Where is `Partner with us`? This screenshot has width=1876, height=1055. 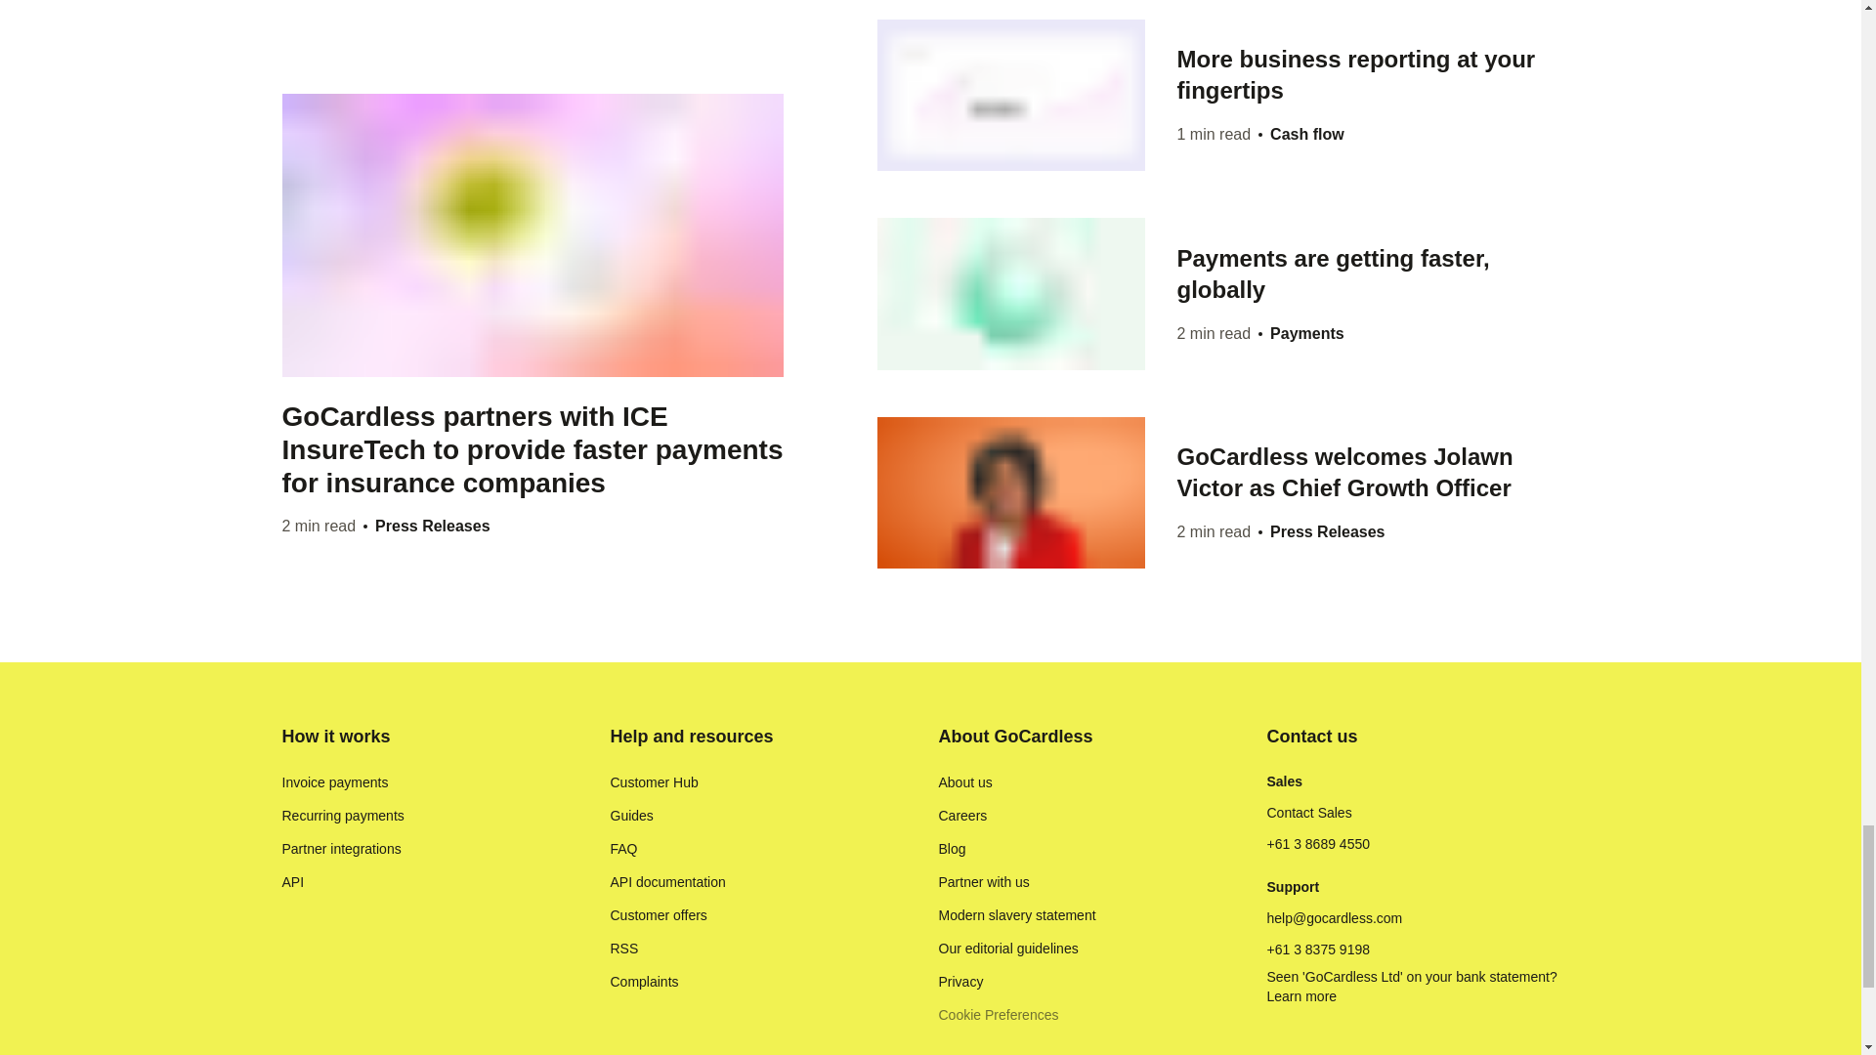
Partner with us is located at coordinates (983, 881).